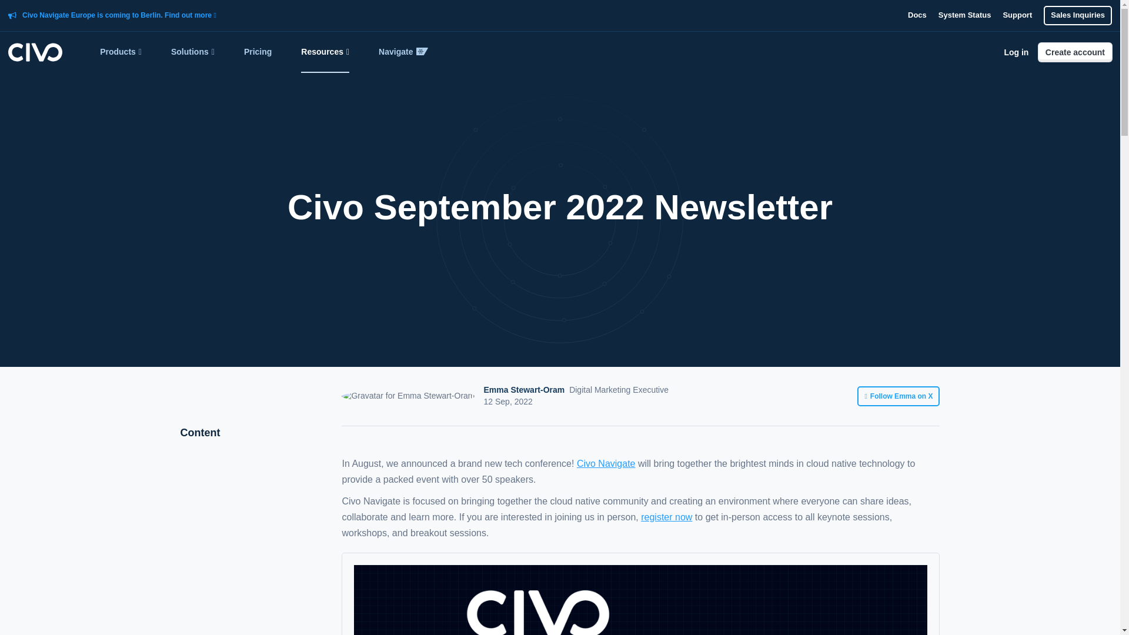 Image resolution: width=1129 pixels, height=635 pixels. Describe the element at coordinates (121, 52) in the screenshot. I see `Products` at that location.